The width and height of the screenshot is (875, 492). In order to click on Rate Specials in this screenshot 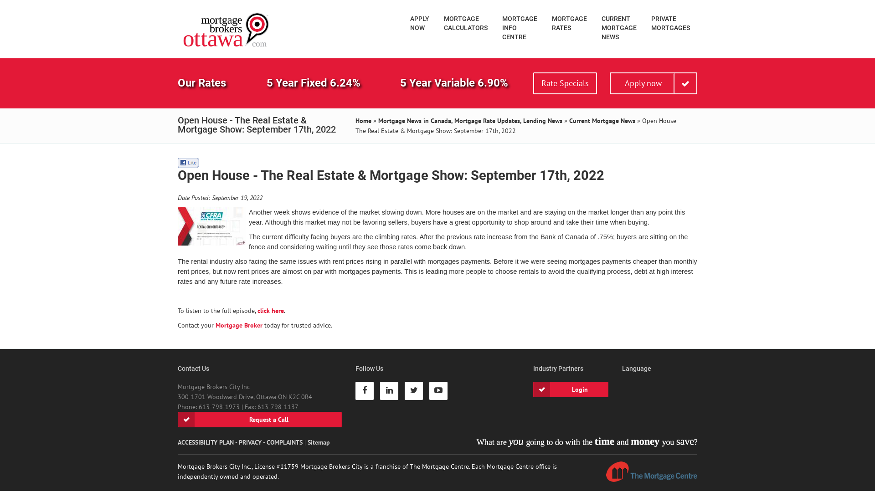, I will do `click(565, 83)`.